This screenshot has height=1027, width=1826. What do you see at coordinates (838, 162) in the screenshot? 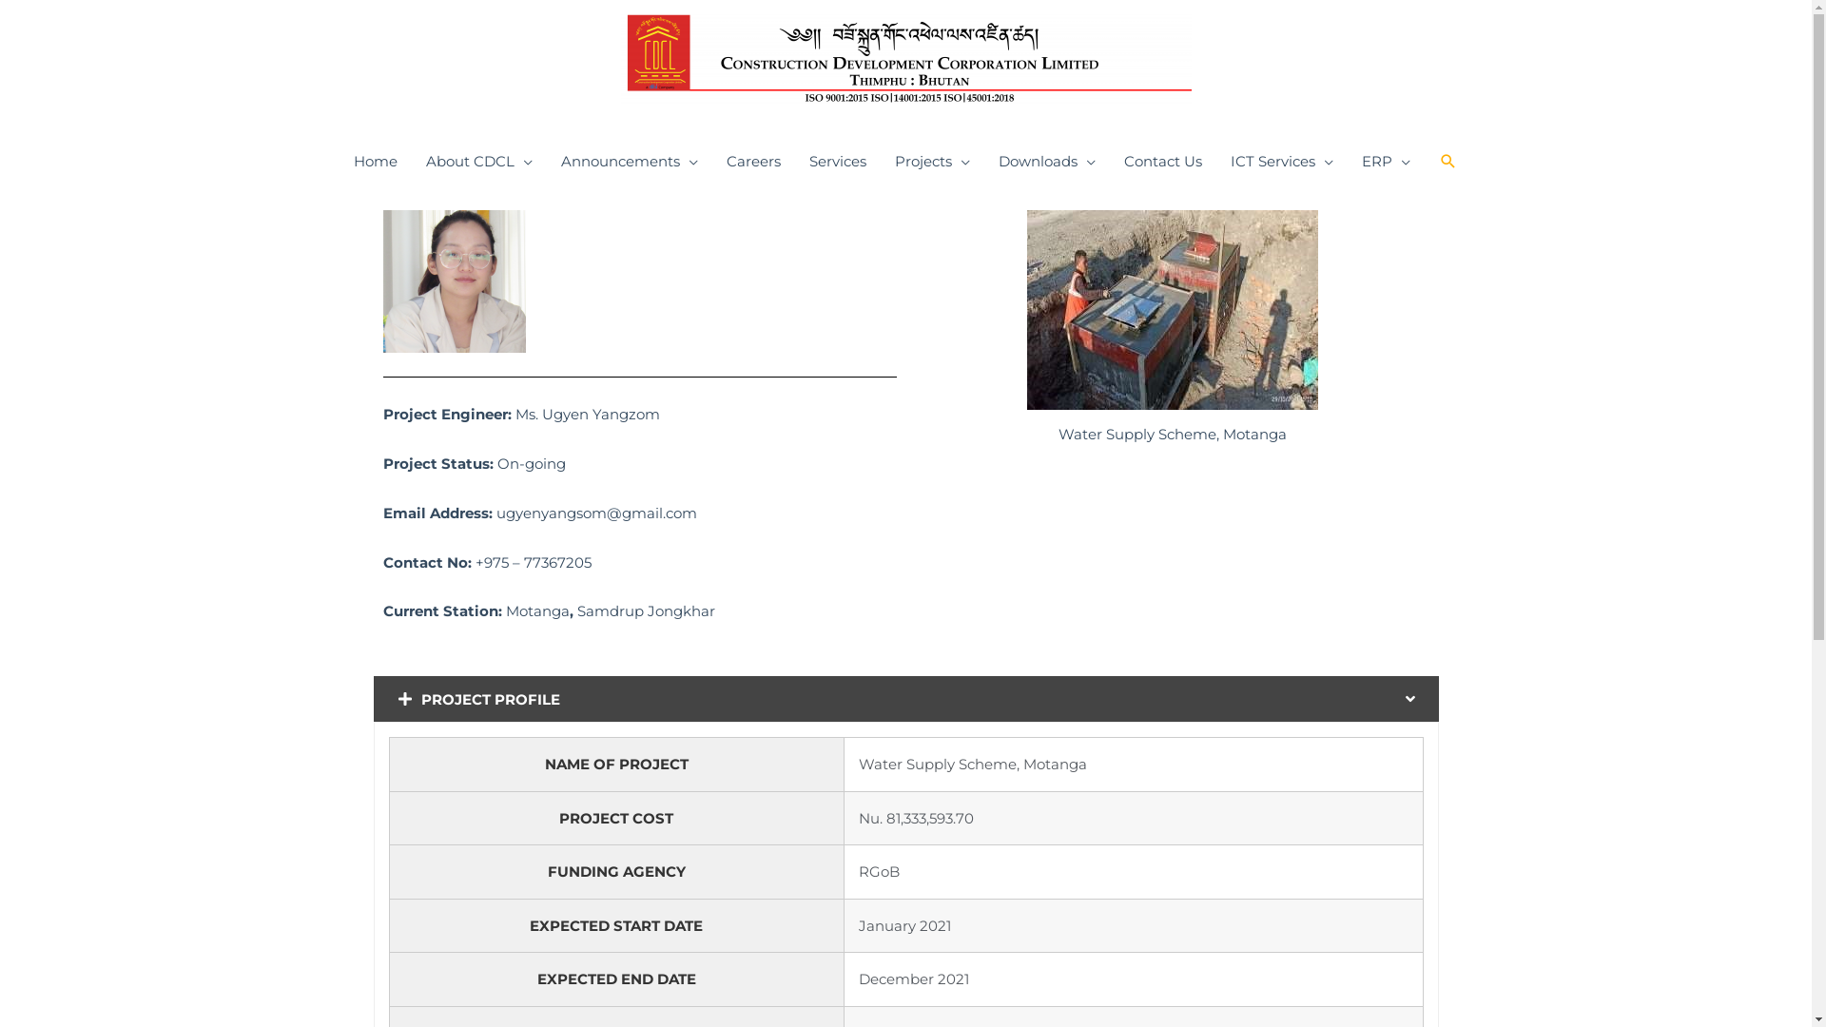
I see `Services` at bounding box center [838, 162].